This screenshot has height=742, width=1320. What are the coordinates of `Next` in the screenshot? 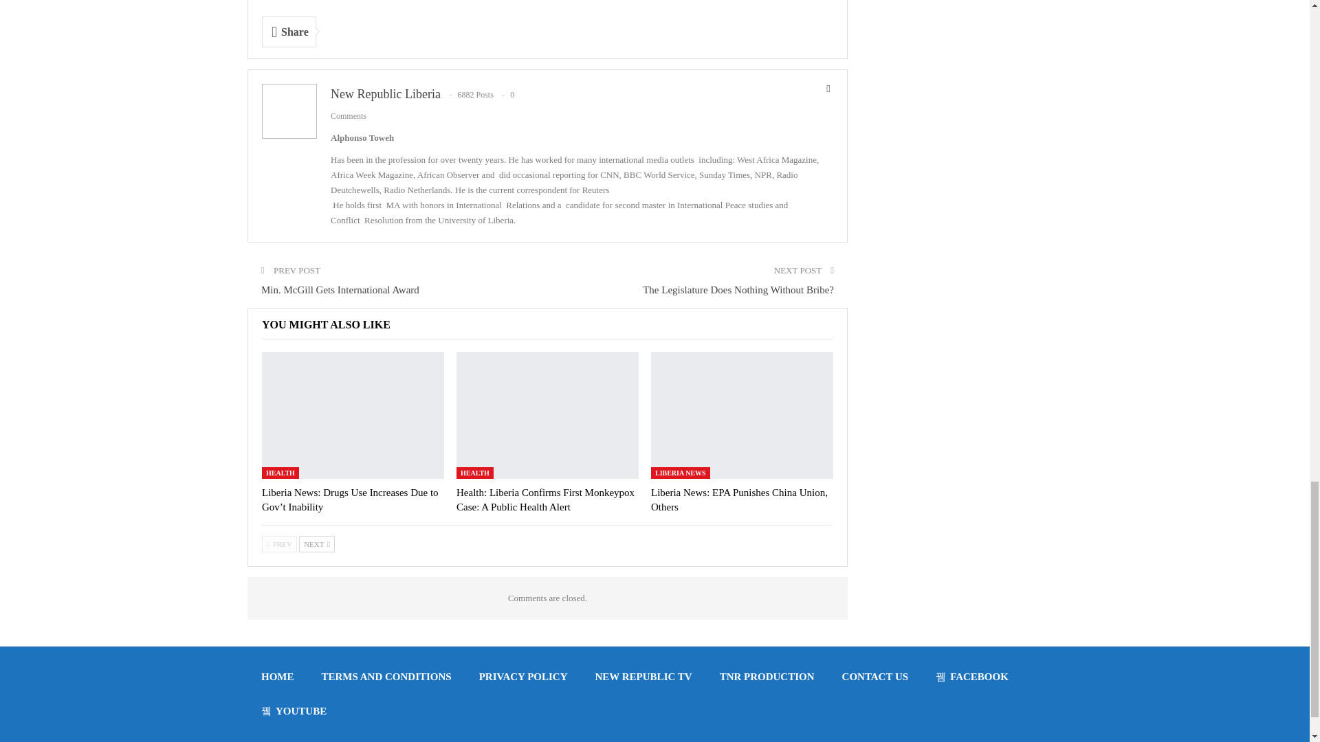 It's located at (317, 543).